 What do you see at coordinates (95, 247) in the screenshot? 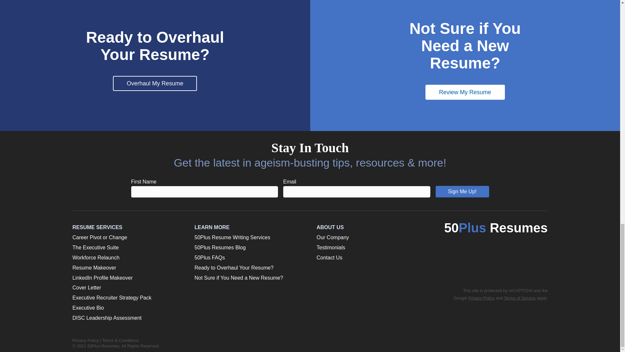
I see `The Executive Suite` at bounding box center [95, 247].